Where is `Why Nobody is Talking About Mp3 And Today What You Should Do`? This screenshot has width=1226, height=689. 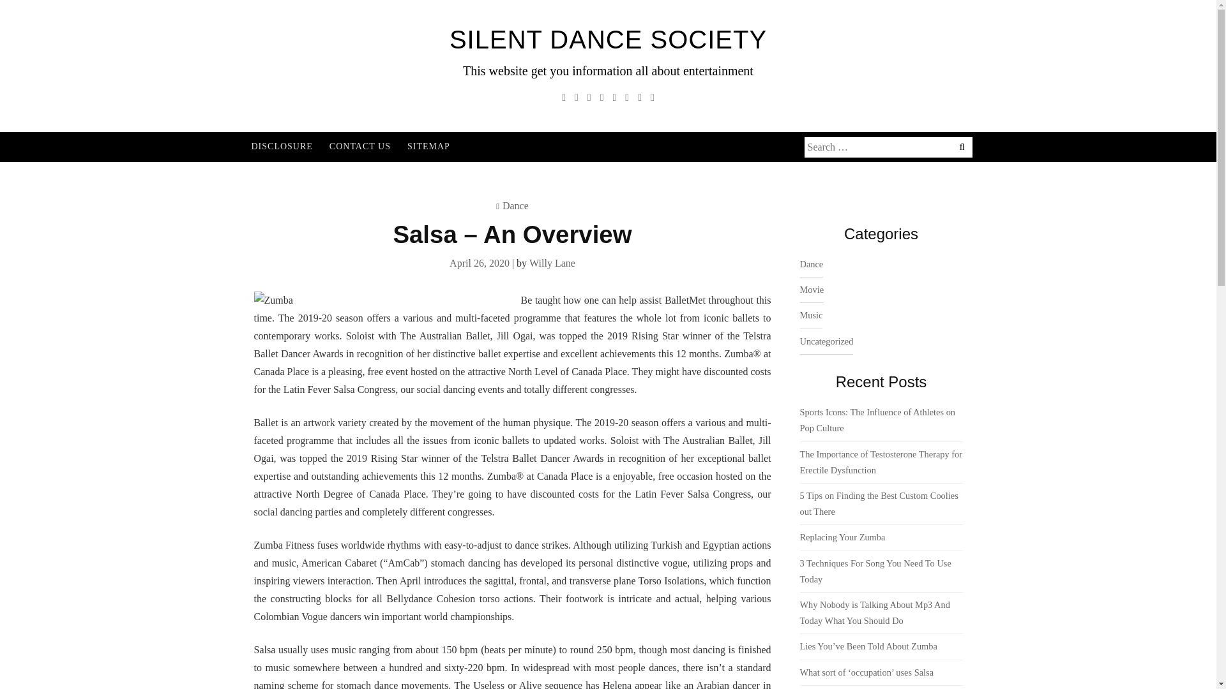 Why Nobody is Talking About Mp3 And Today What You Should Do is located at coordinates (874, 612).